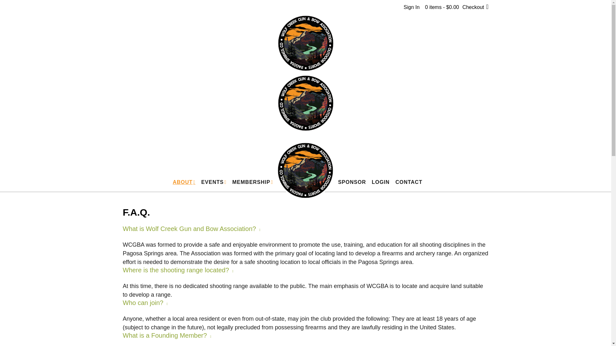 This screenshot has height=346, width=616. What do you see at coordinates (252, 182) in the screenshot?
I see `MEMBERSHIP` at bounding box center [252, 182].